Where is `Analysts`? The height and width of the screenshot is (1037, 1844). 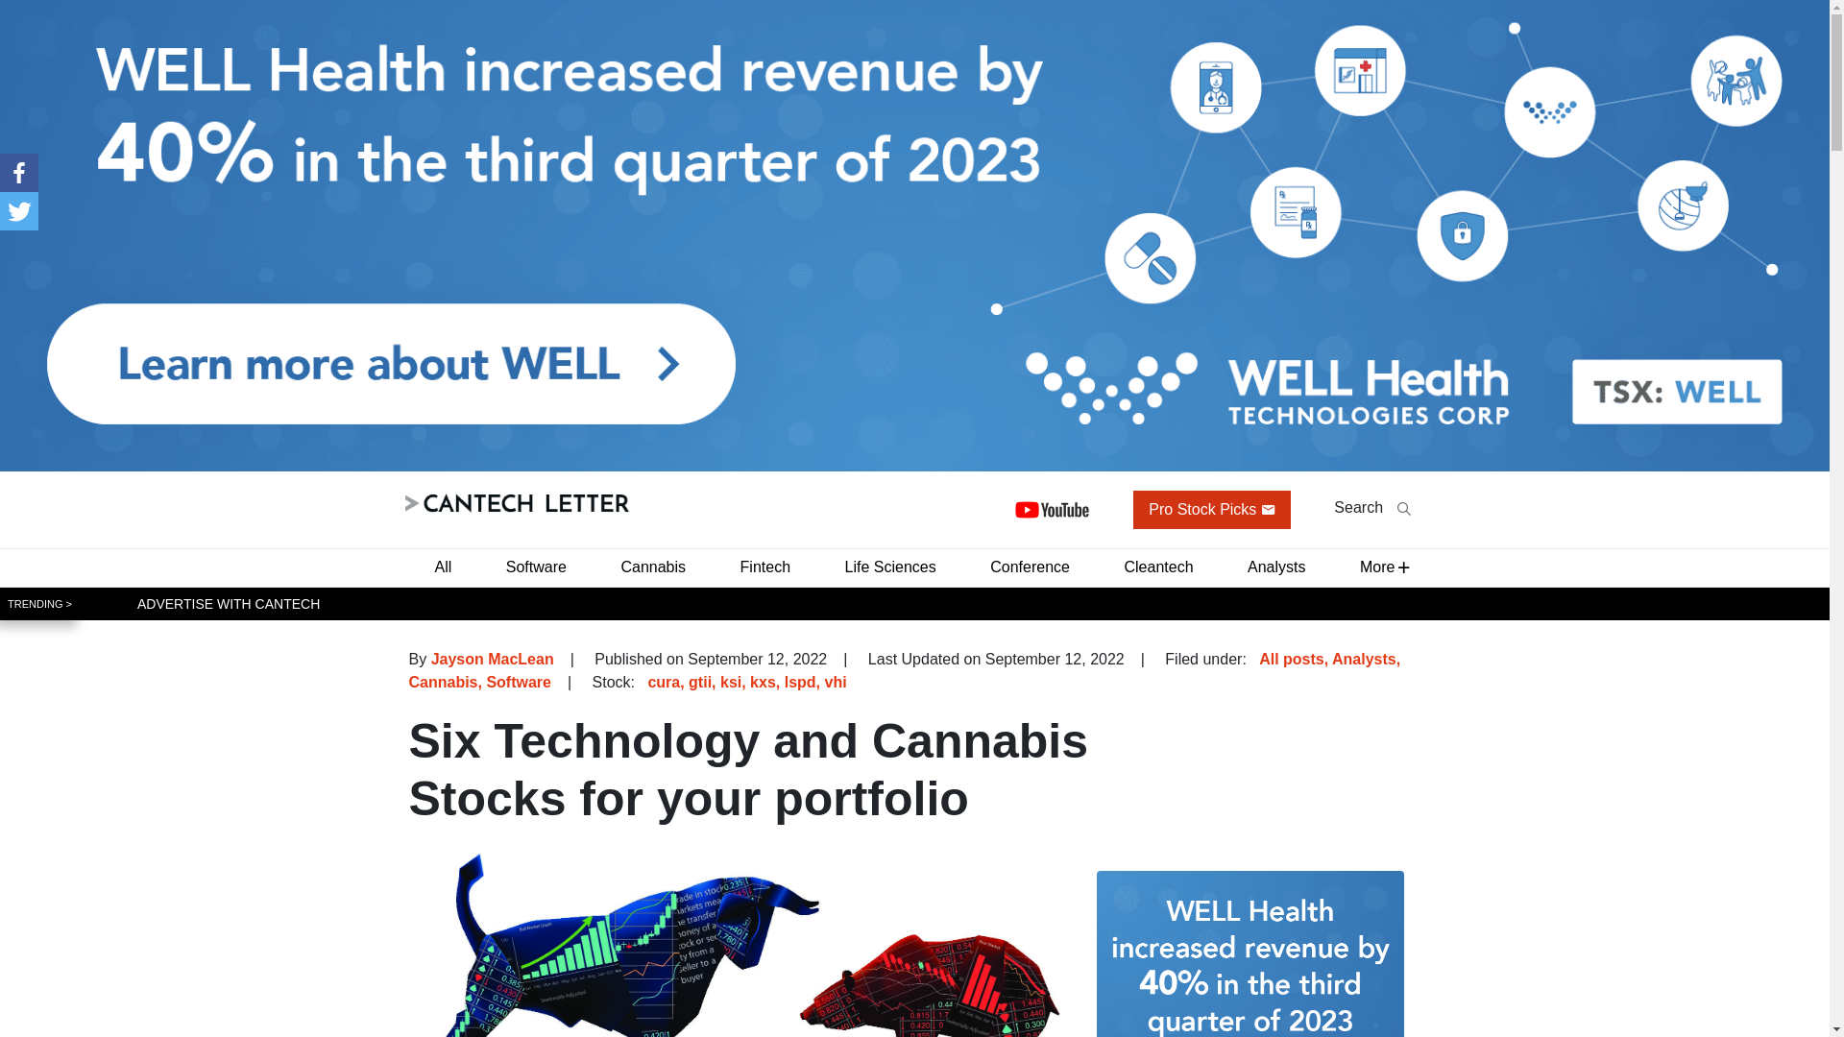 Analysts is located at coordinates (1275, 567).